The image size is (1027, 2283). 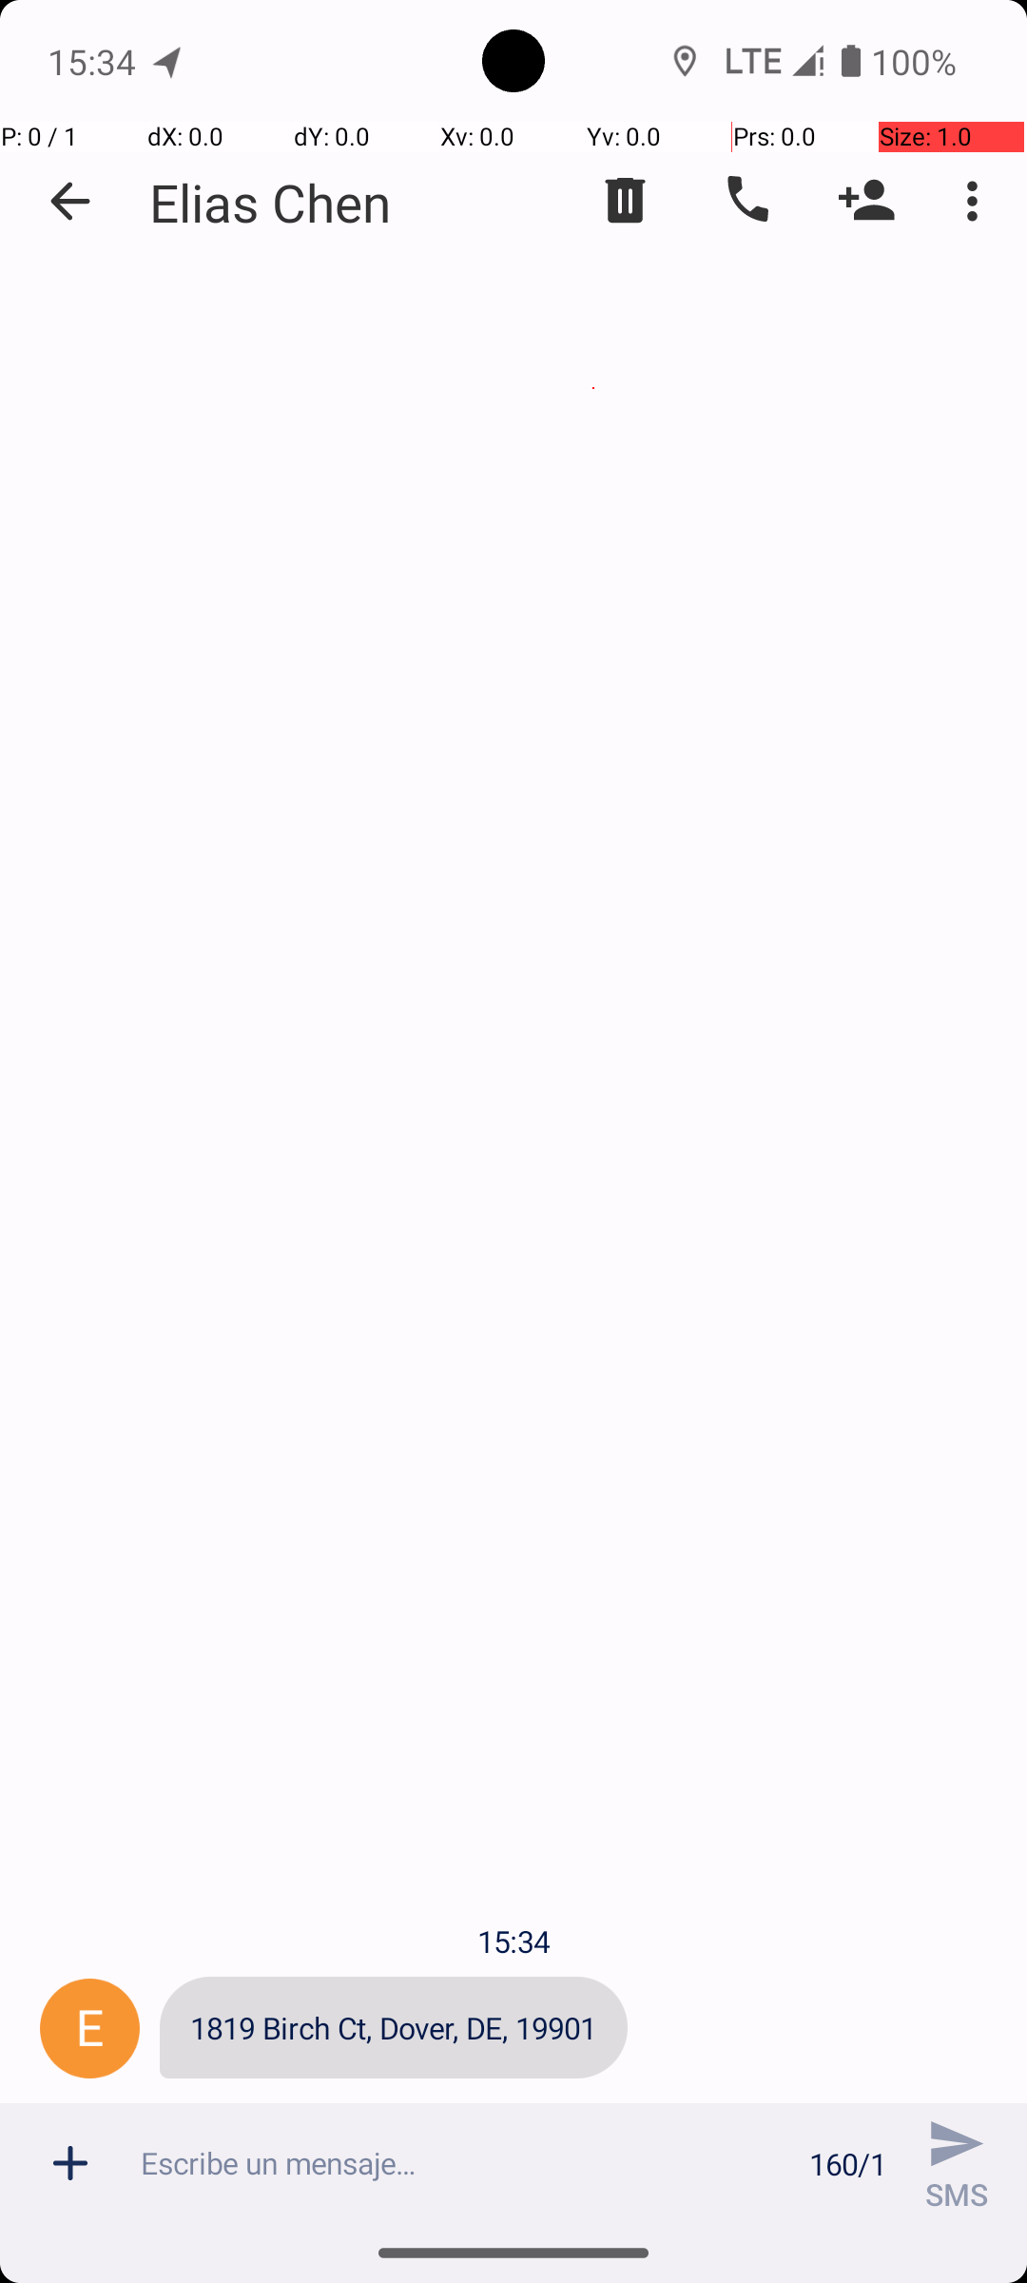 What do you see at coordinates (867, 201) in the screenshot?
I see `Añadir persona` at bounding box center [867, 201].